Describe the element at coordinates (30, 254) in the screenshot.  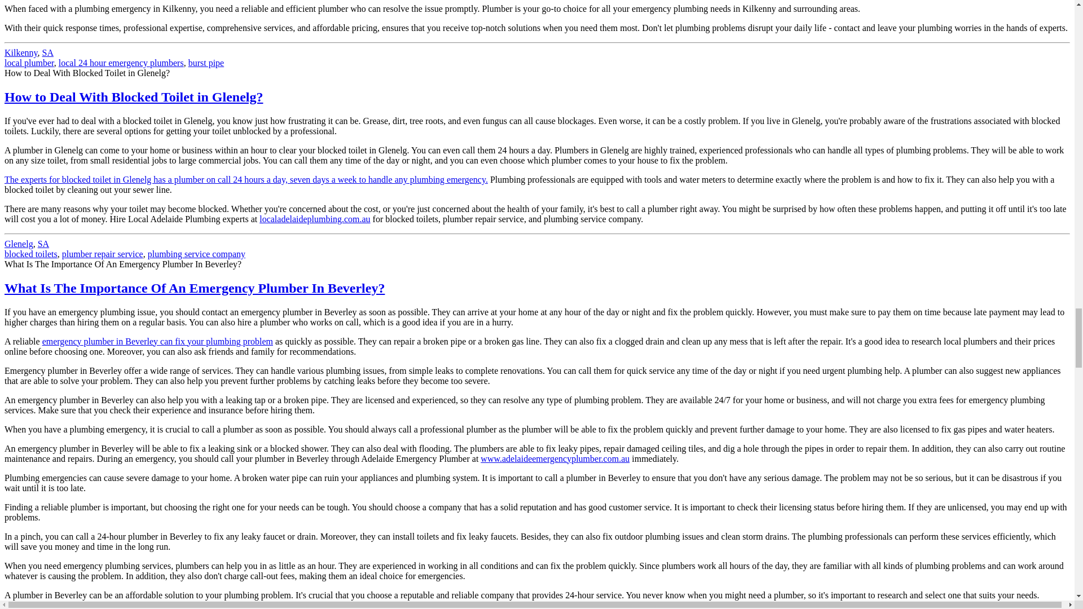
I see `blocked toilets` at that location.